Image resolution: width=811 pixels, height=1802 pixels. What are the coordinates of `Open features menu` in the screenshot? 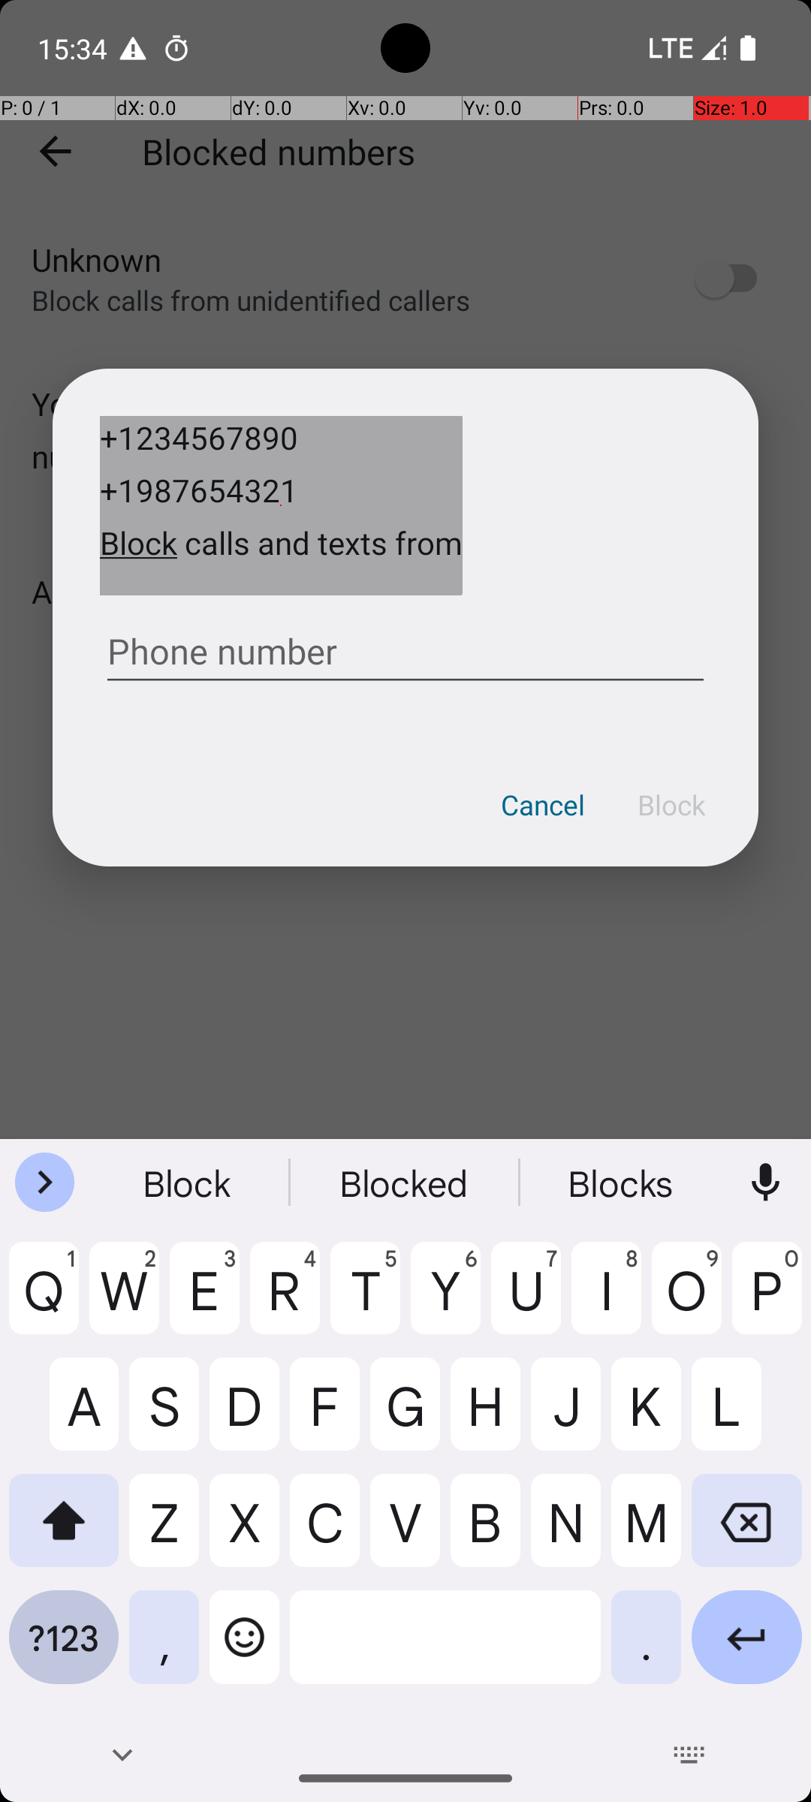 It's located at (45, 1183).